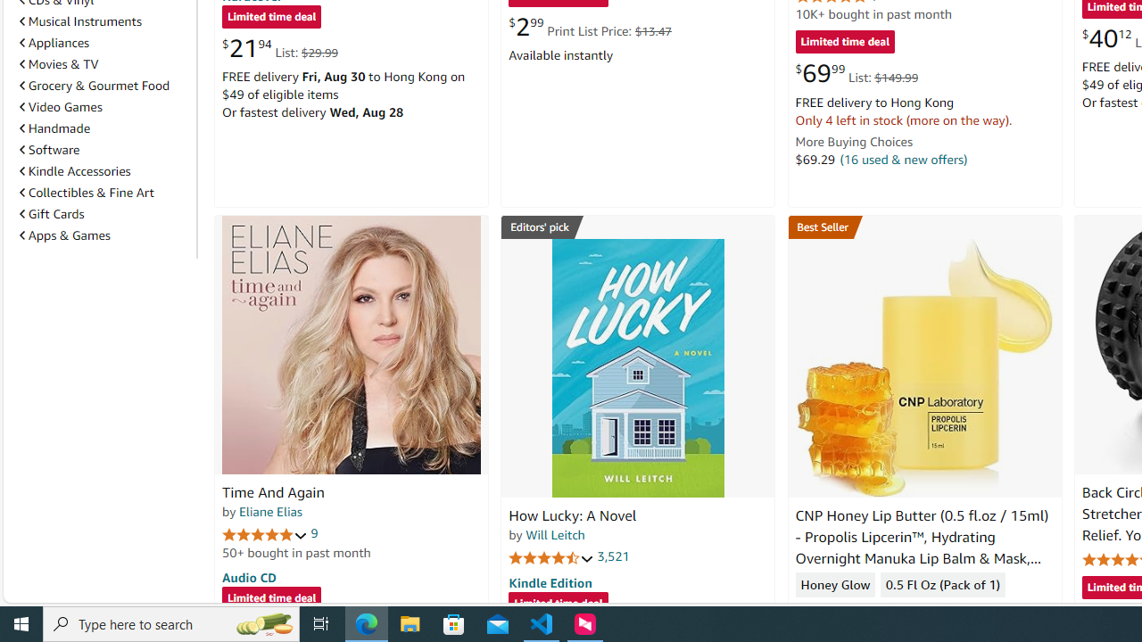 This screenshot has height=642, width=1142. What do you see at coordinates (104, 64) in the screenshot?
I see `Movies & TV` at bounding box center [104, 64].